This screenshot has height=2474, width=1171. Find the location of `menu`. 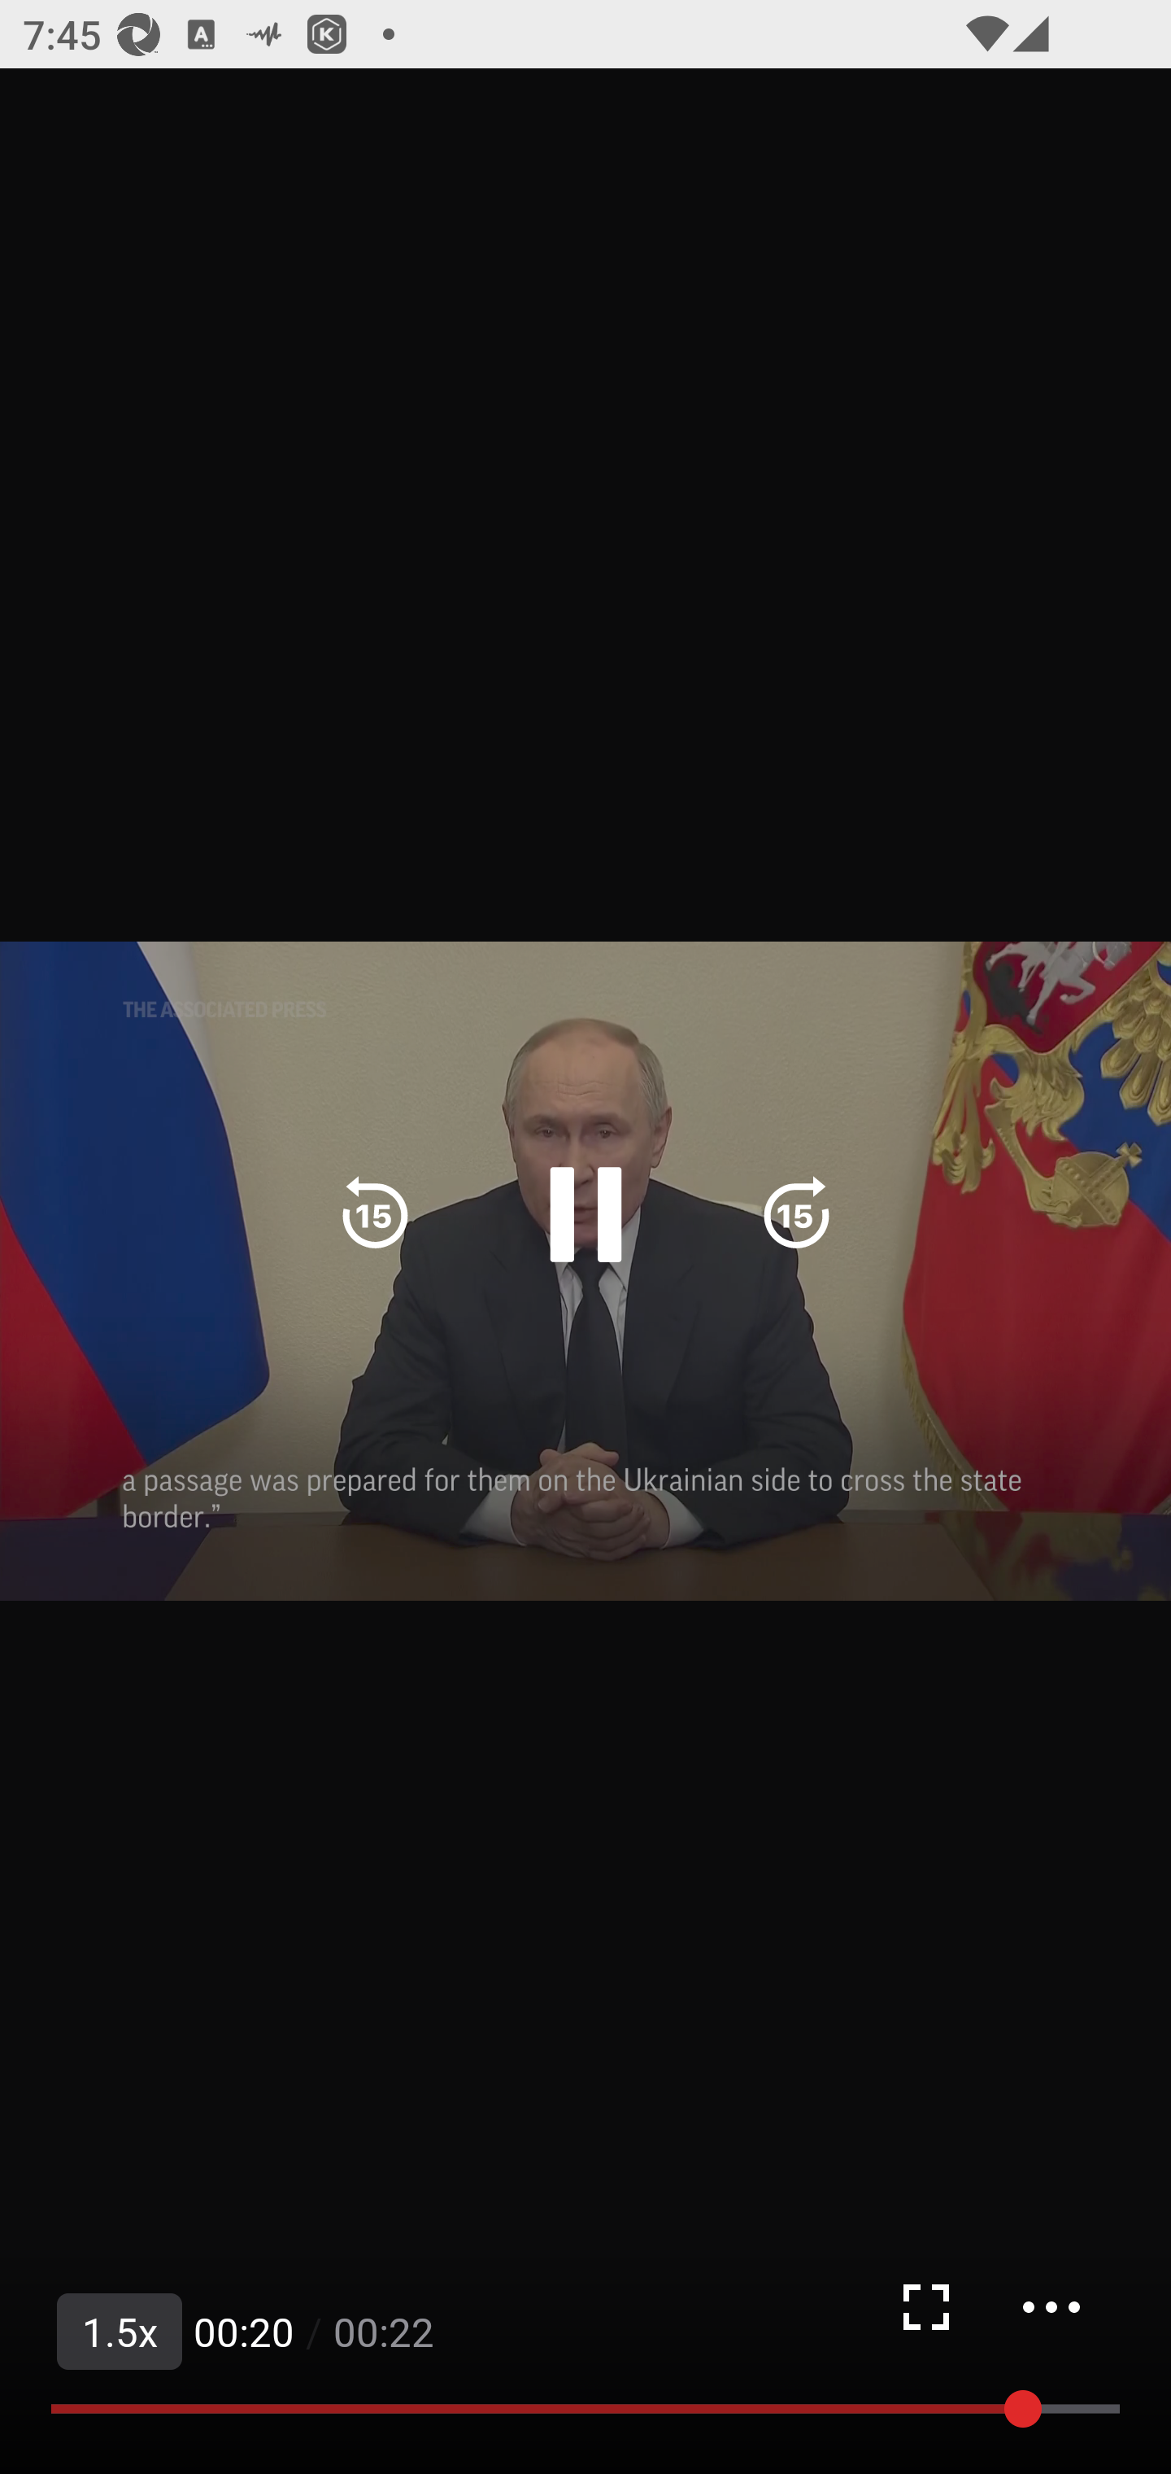

menu is located at coordinates (1051, 2306).